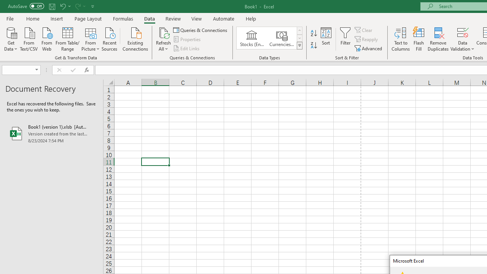 The width and height of the screenshot is (487, 274). I want to click on Reapply, so click(367, 40).